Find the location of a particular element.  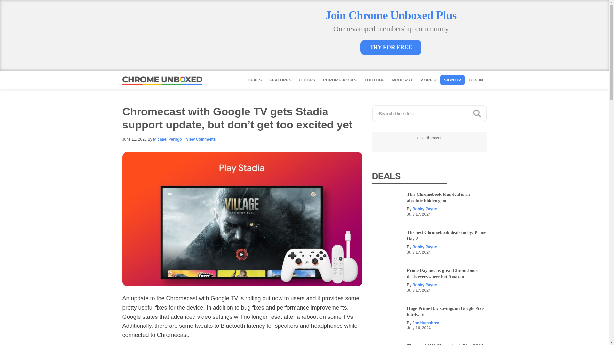

LOG IN is located at coordinates (476, 80).